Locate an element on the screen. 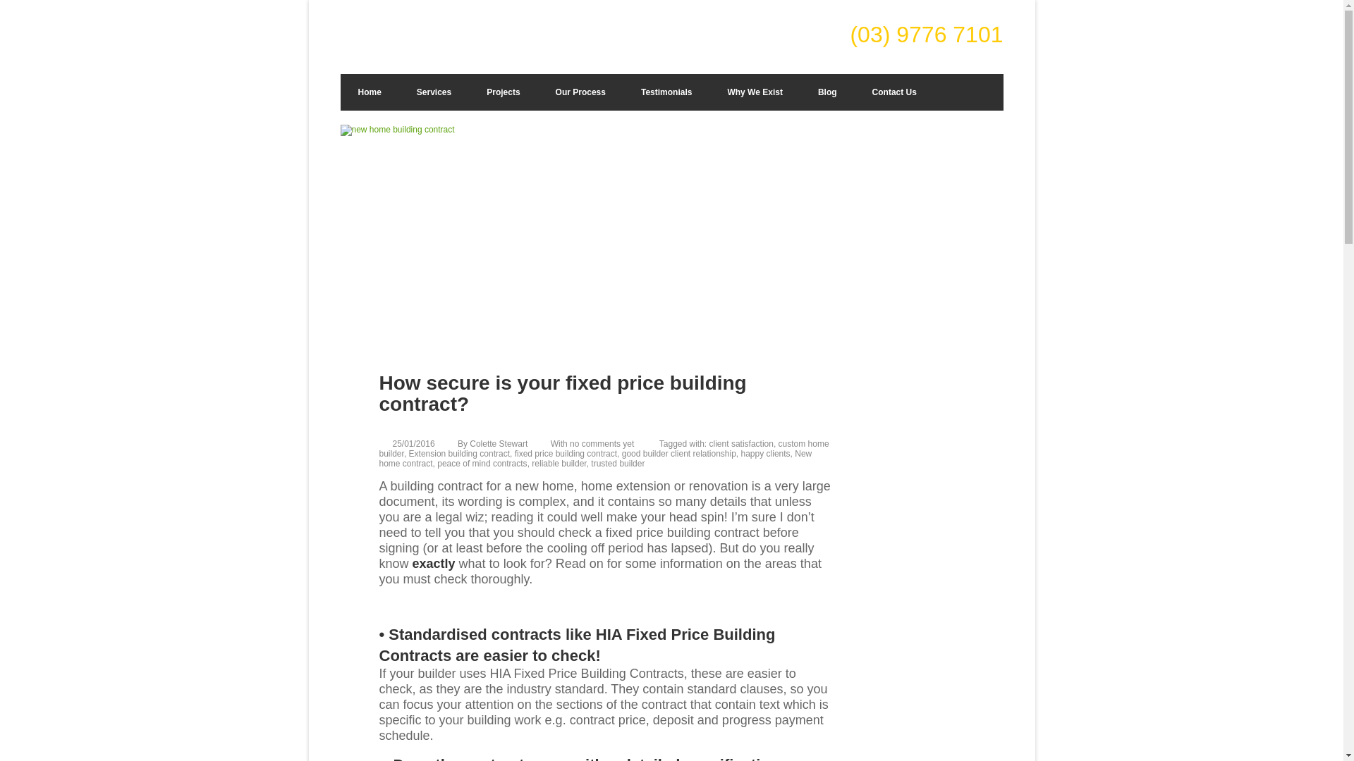  Services is located at coordinates (434, 92).